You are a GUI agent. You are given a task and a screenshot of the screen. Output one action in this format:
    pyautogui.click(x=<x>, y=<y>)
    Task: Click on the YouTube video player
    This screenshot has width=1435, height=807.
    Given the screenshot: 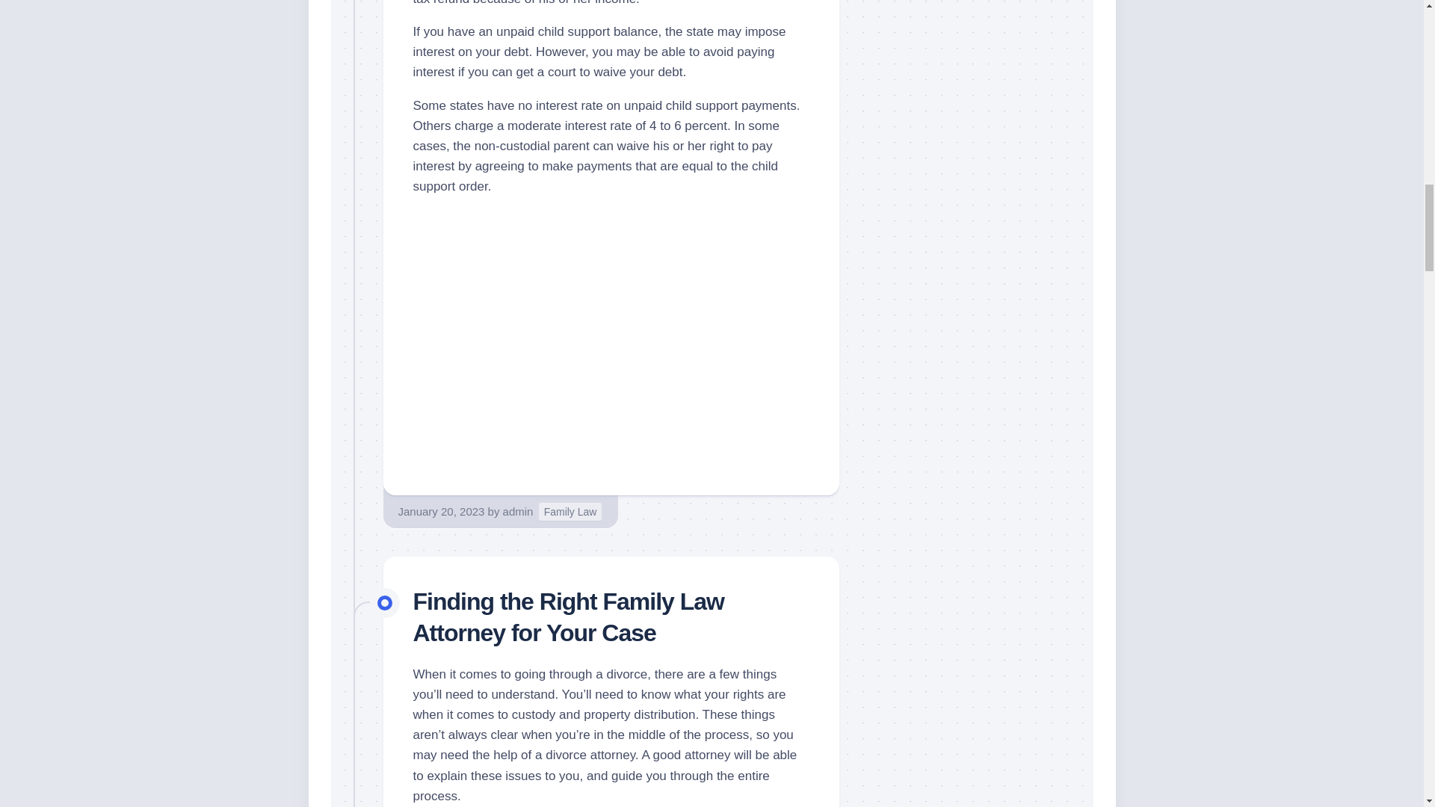 What is the action you would take?
    pyautogui.click(x=611, y=354)
    